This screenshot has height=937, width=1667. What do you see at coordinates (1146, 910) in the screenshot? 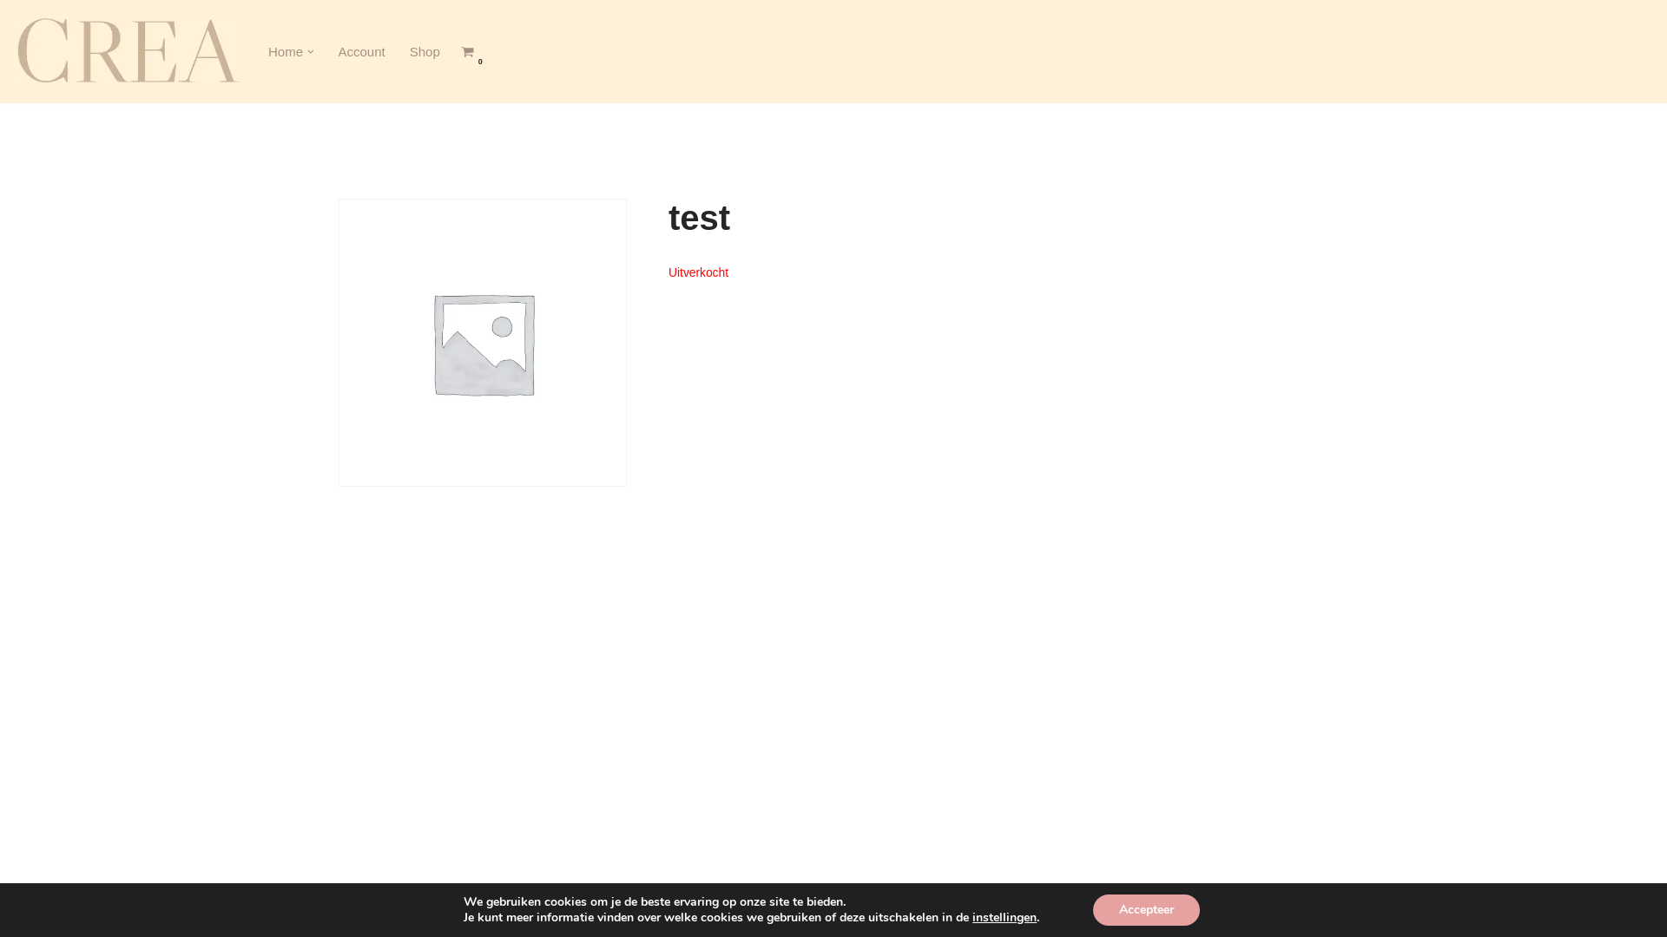
I see `Accepteer` at bounding box center [1146, 910].